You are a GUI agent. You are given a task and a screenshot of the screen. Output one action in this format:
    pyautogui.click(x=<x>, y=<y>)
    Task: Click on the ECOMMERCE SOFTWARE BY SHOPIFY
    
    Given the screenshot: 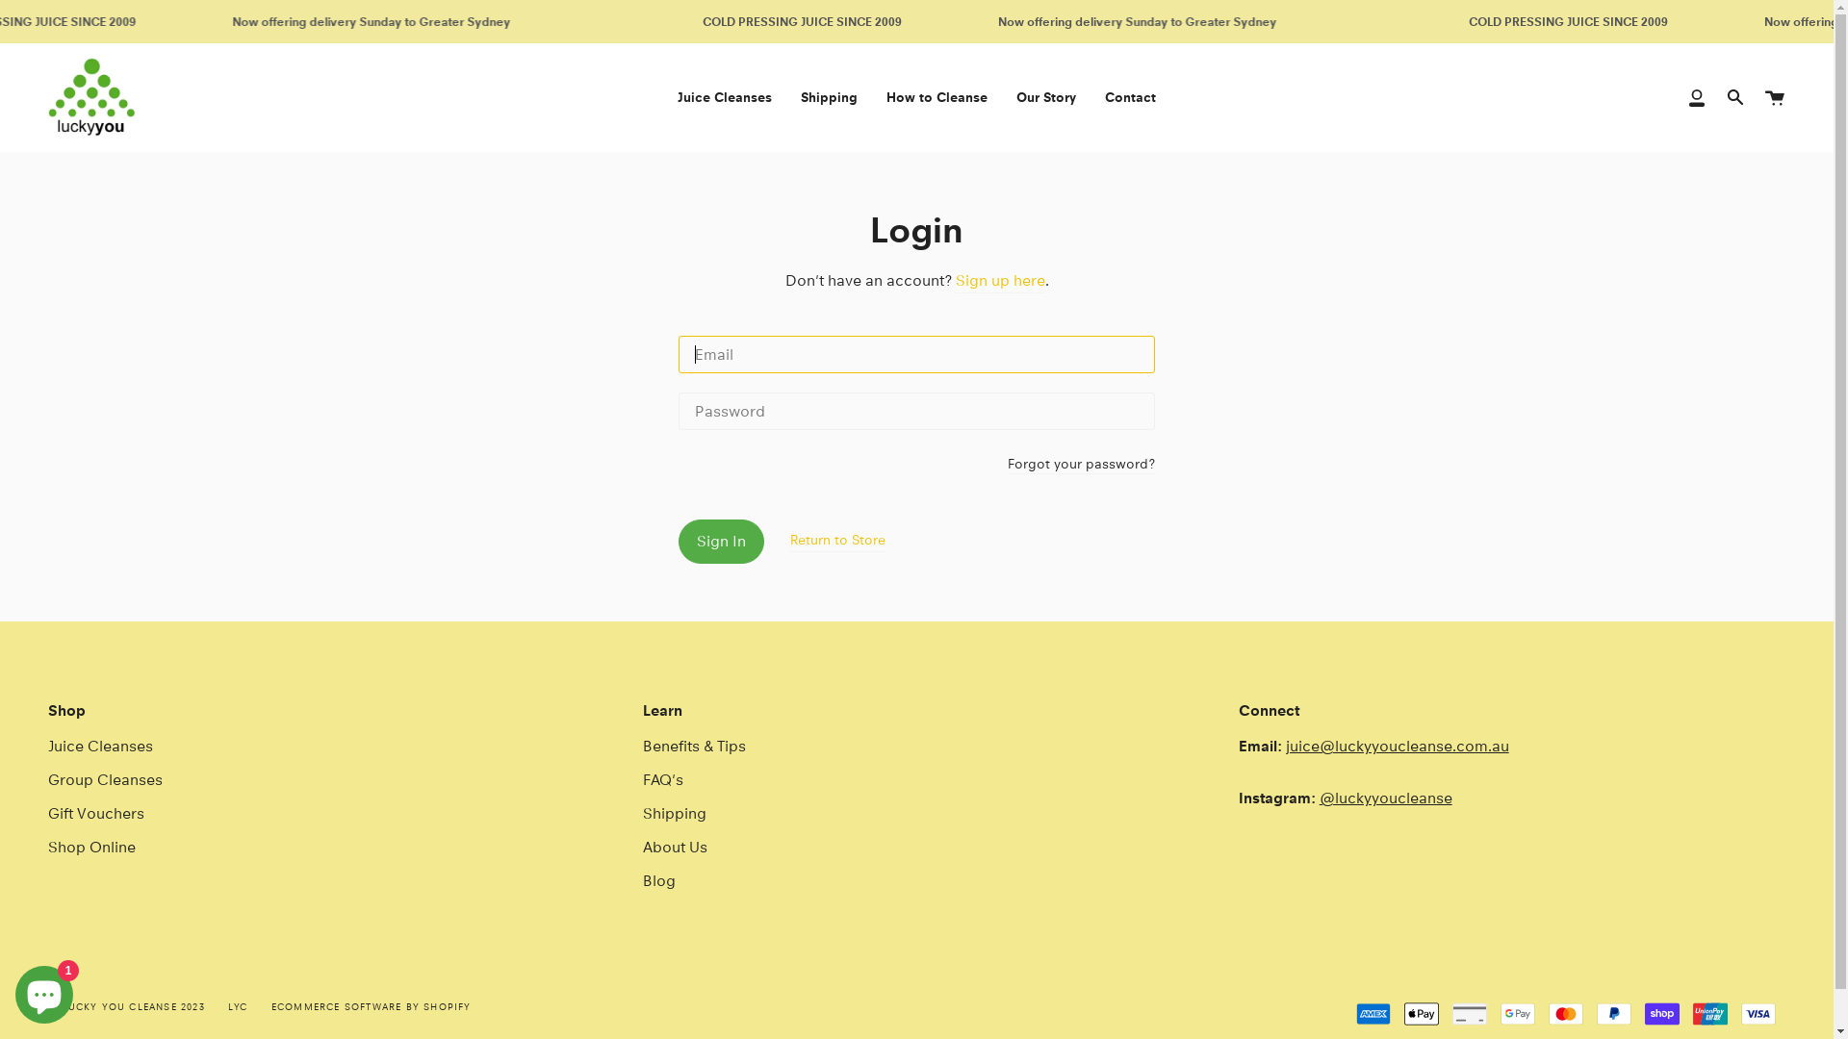 What is the action you would take?
    pyautogui.click(x=372, y=1006)
    